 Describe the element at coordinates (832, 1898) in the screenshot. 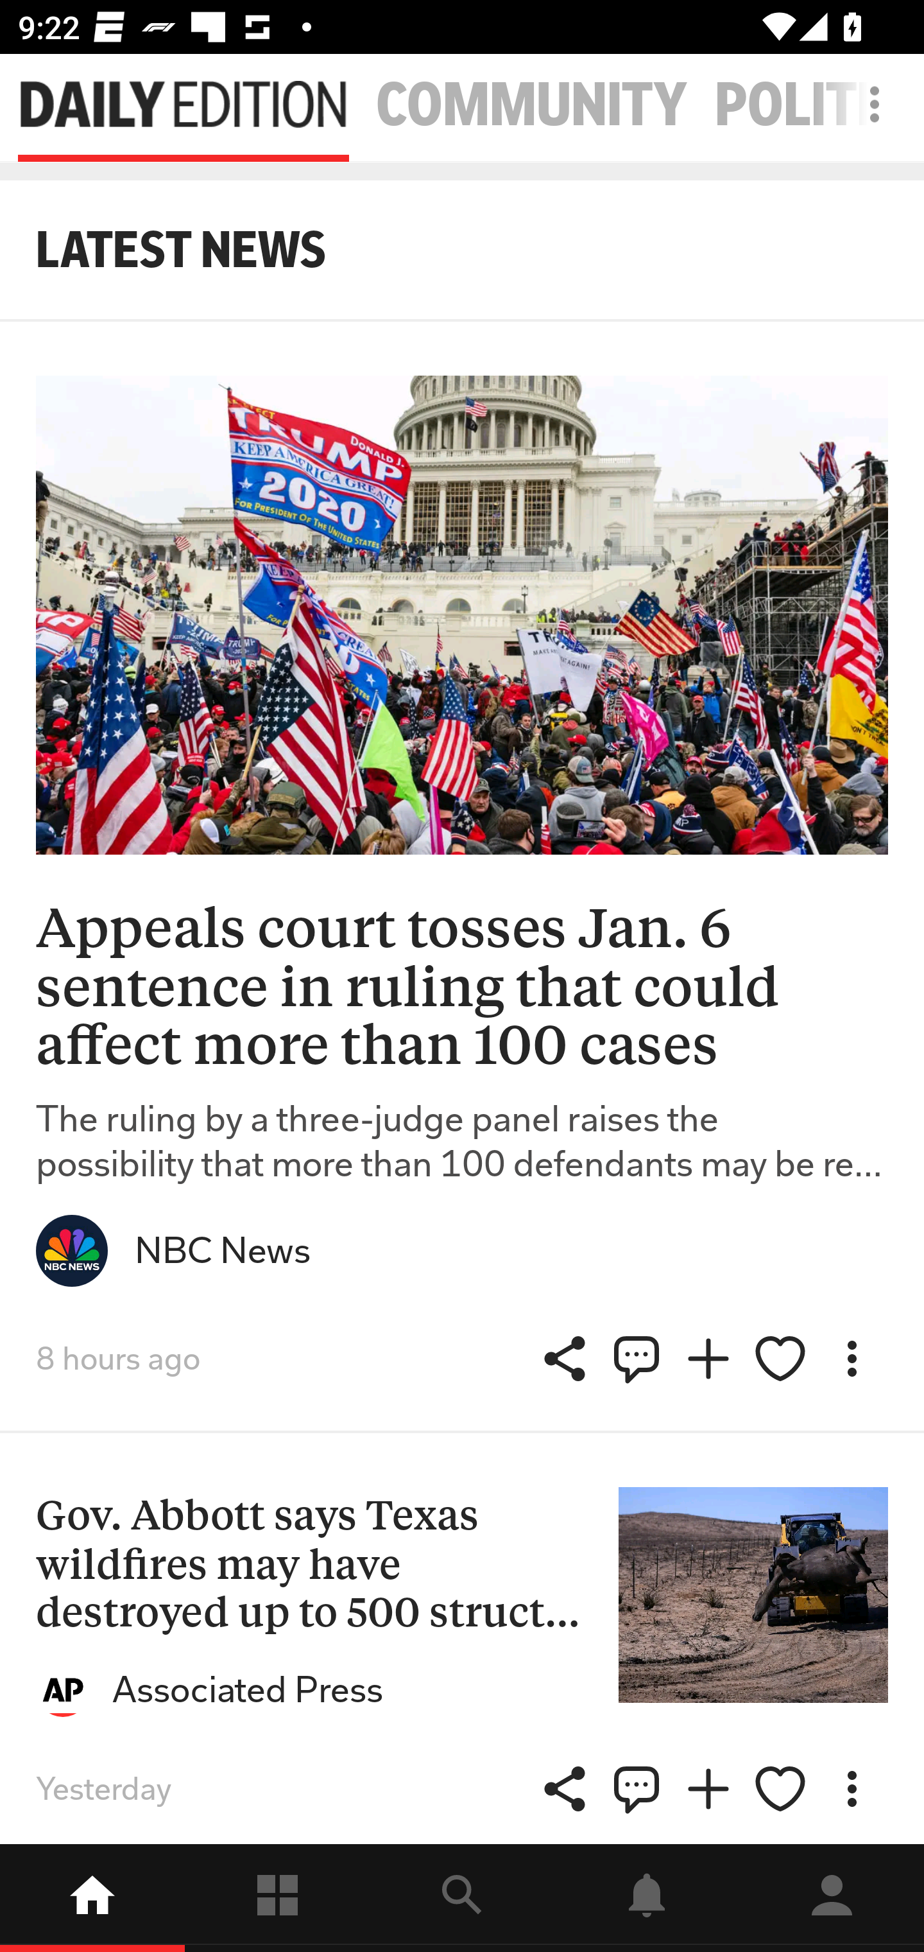

I see `Profile` at that location.